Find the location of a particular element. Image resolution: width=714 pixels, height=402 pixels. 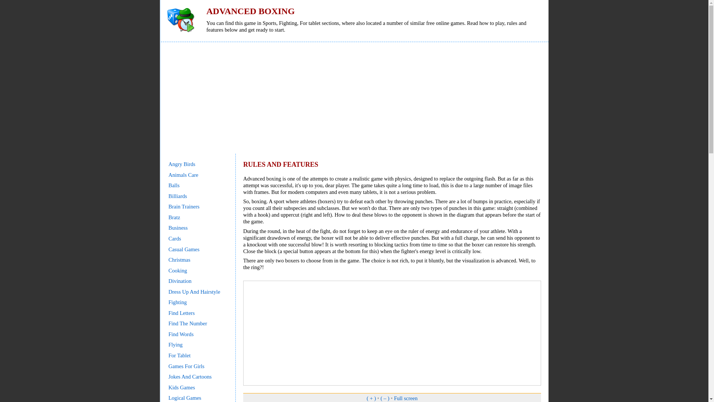

Advertisement is located at coordinates (392, 333).